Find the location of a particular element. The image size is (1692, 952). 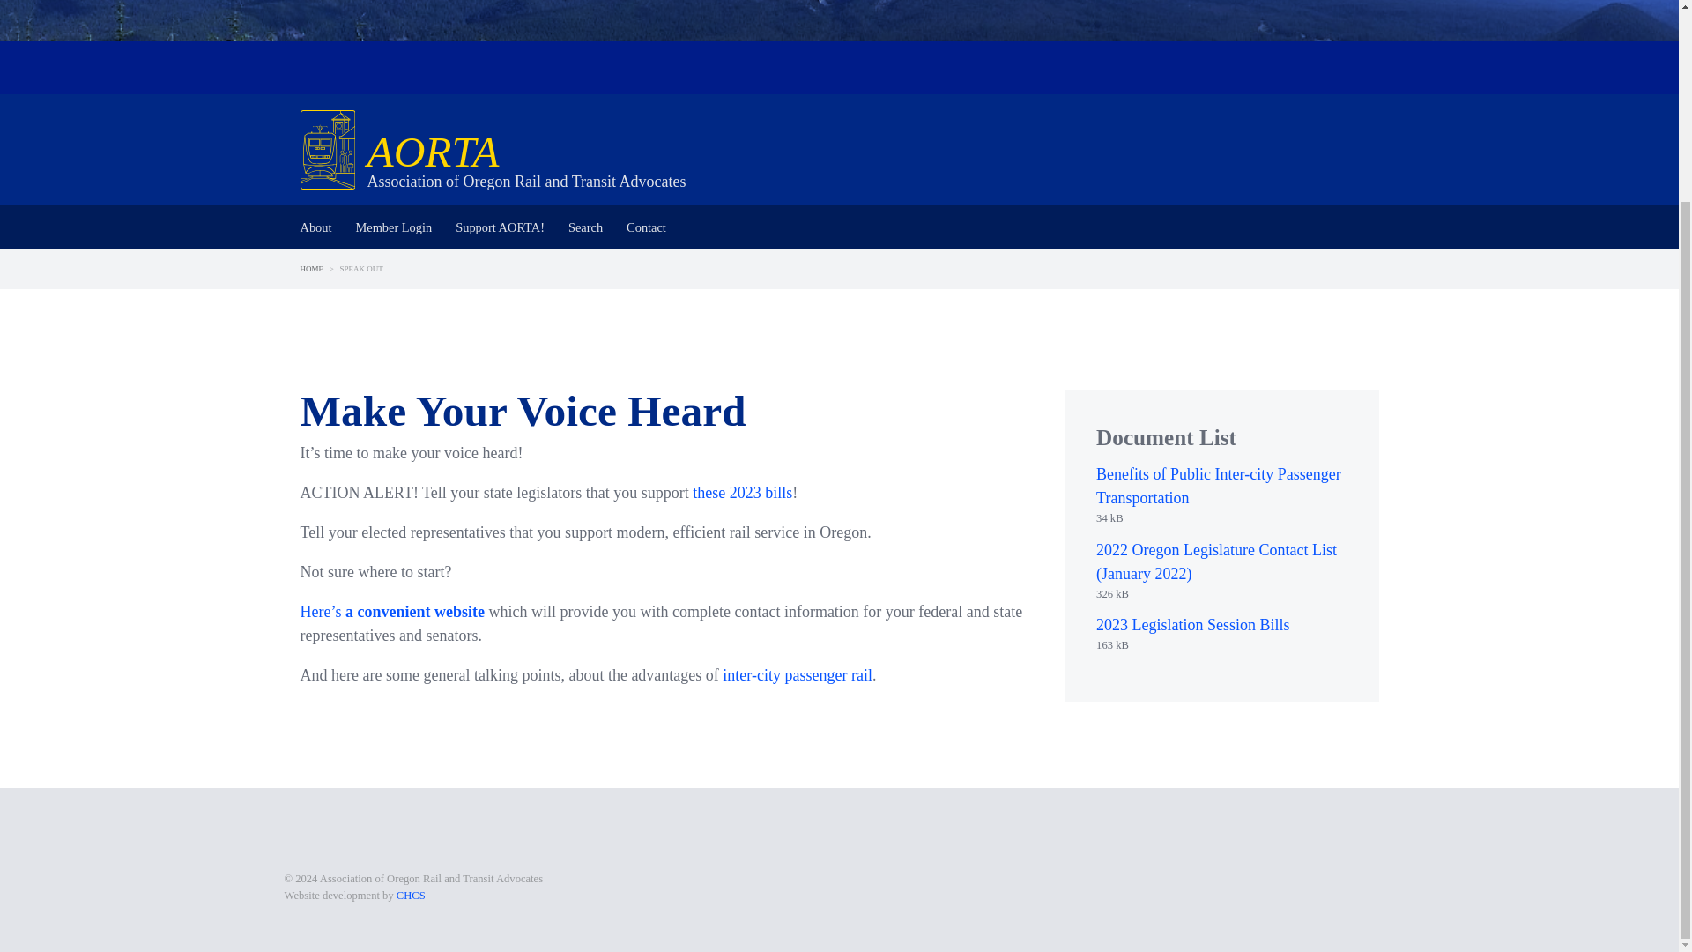

pdf is located at coordinates (1221, 594).